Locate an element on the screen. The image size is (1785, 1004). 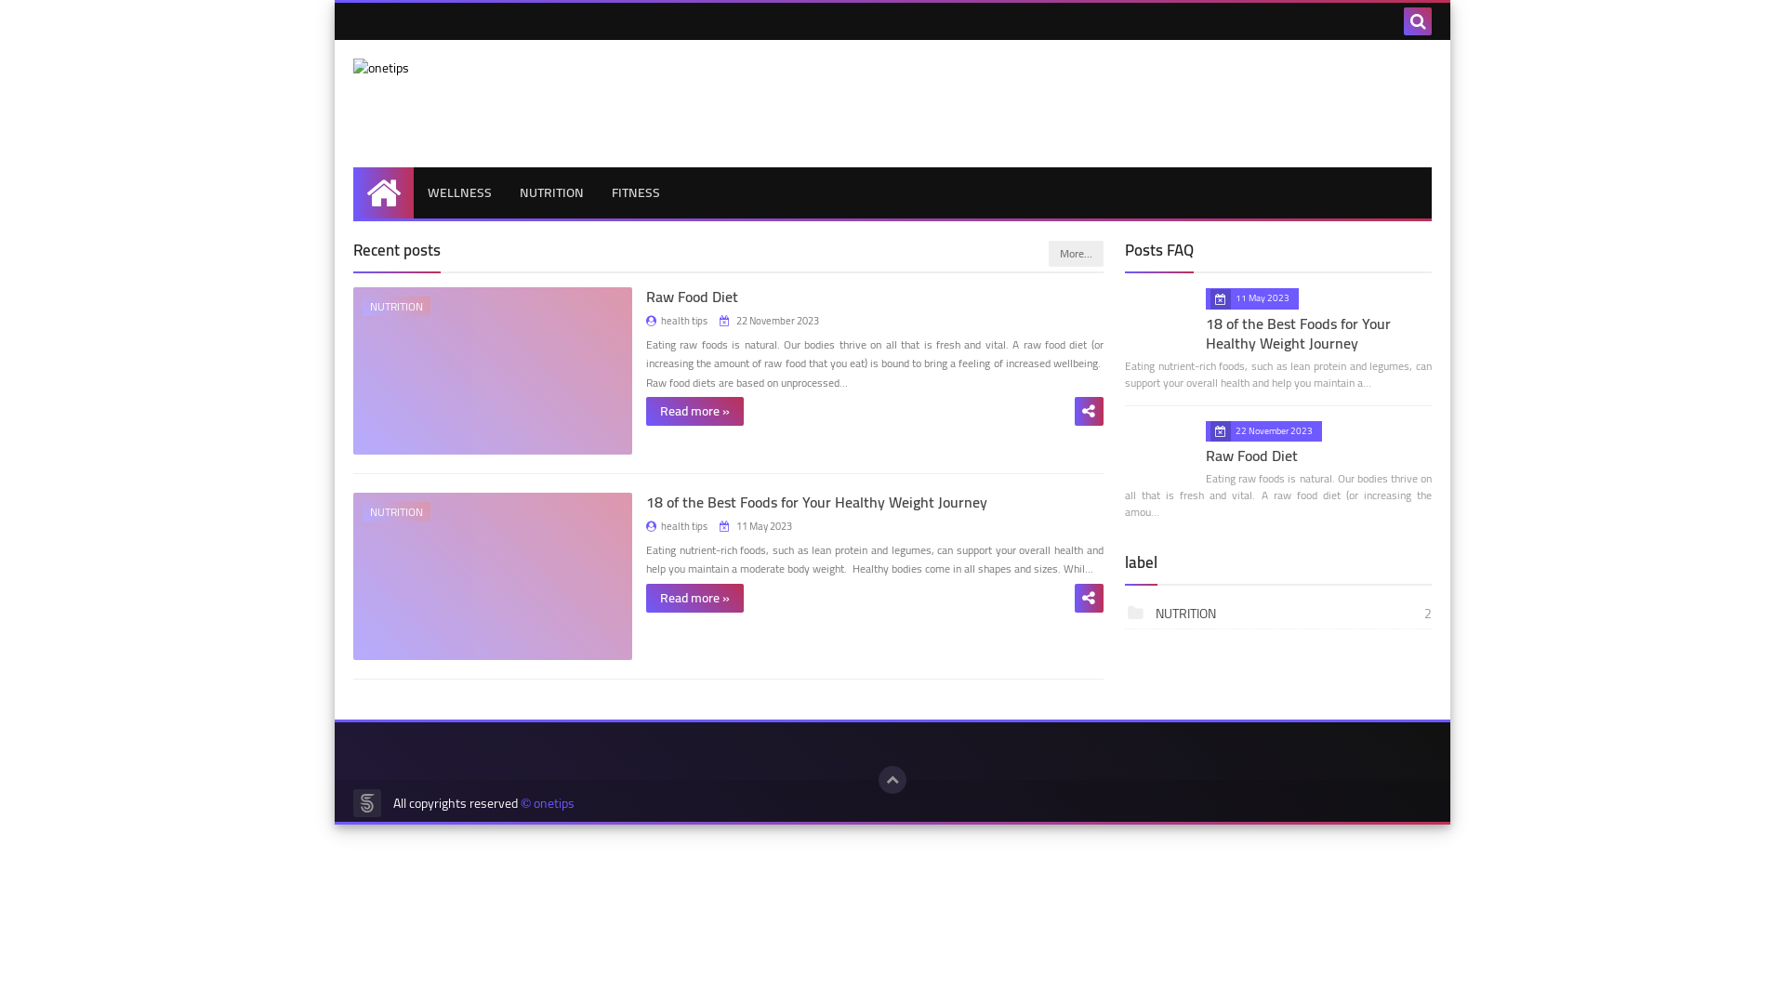
NUTRITION is located at coordinates (493, 371).